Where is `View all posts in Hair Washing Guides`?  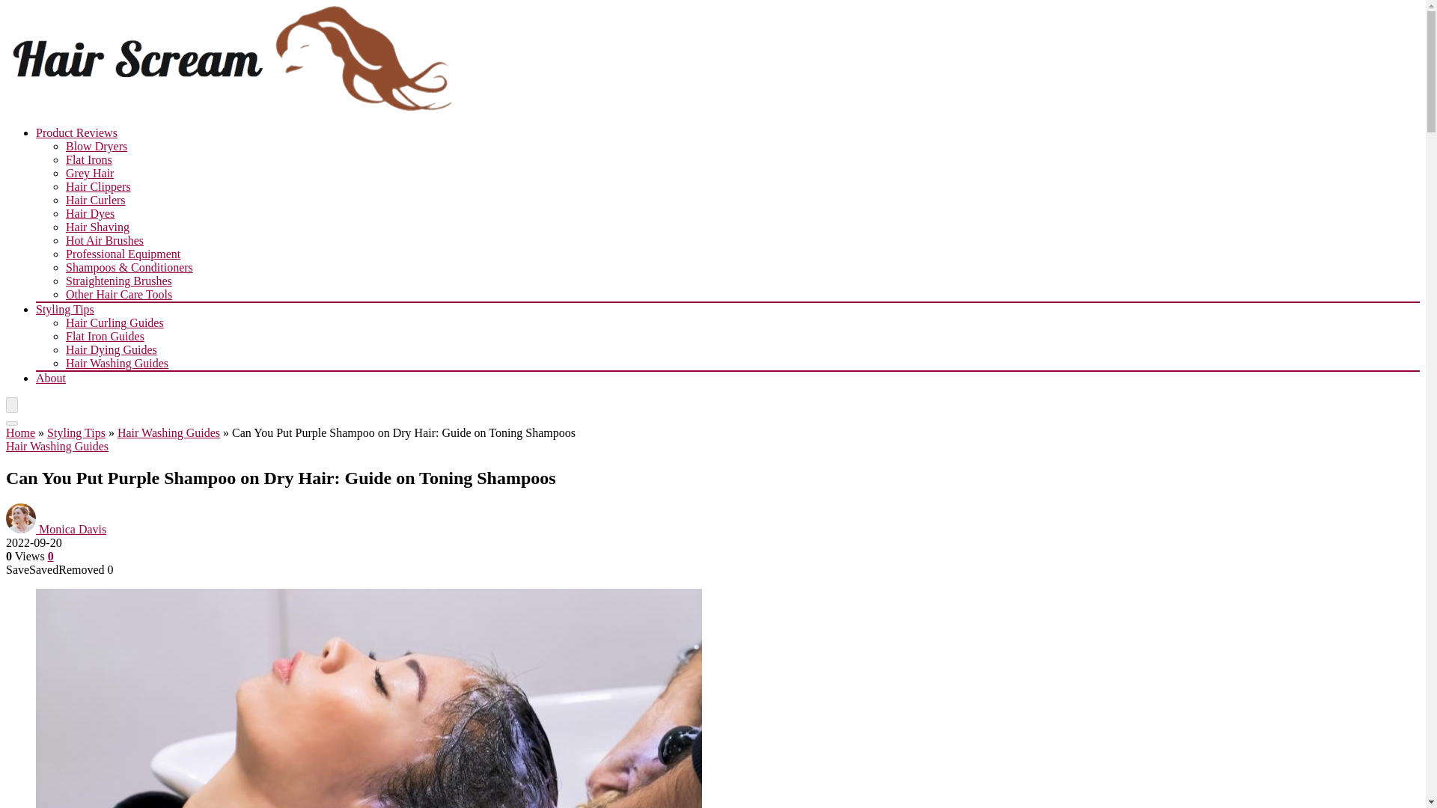
View all posts in Hair Washing Guides is located at coordinates (57, 446).